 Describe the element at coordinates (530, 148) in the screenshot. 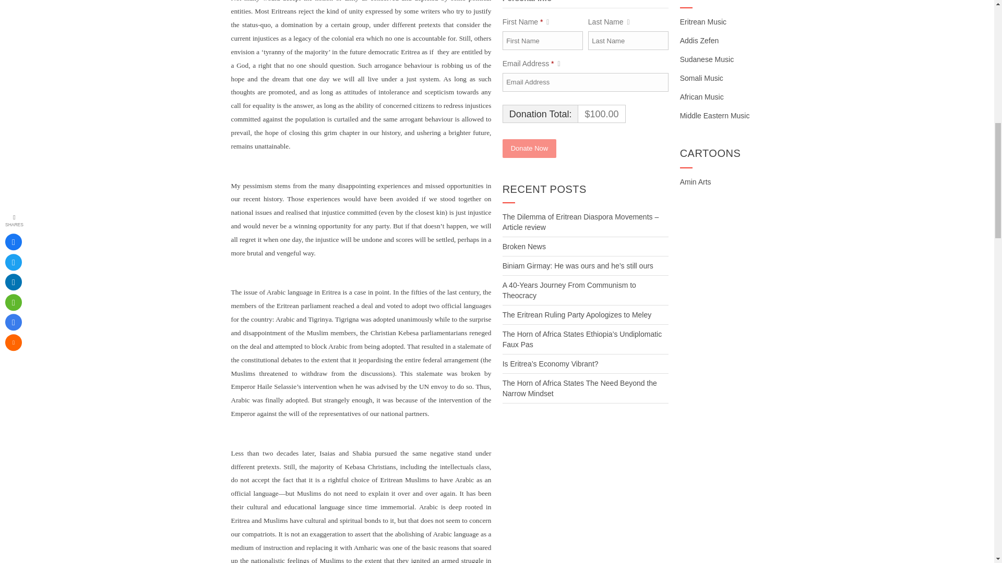

I see `Donate Now` at that location.